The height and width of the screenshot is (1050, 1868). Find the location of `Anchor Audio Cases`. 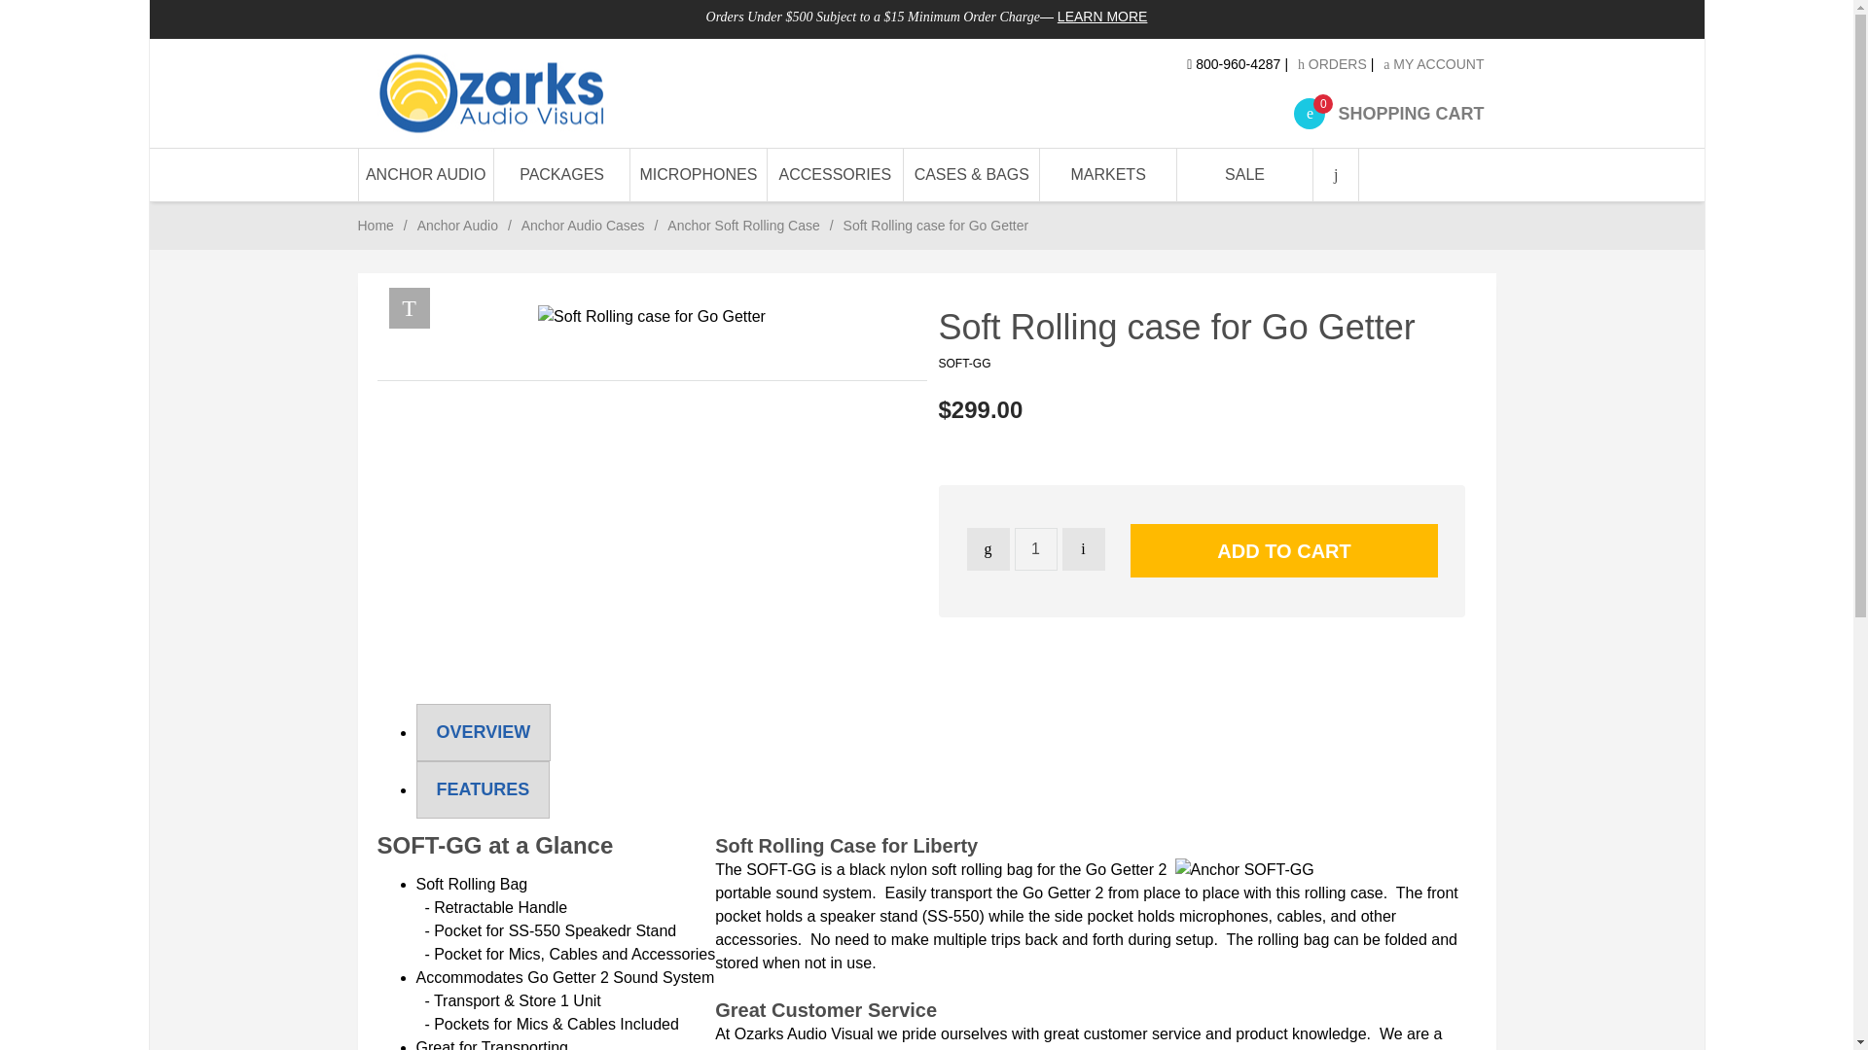

Anchor Audio Cases is located at coordinates (582, 225).